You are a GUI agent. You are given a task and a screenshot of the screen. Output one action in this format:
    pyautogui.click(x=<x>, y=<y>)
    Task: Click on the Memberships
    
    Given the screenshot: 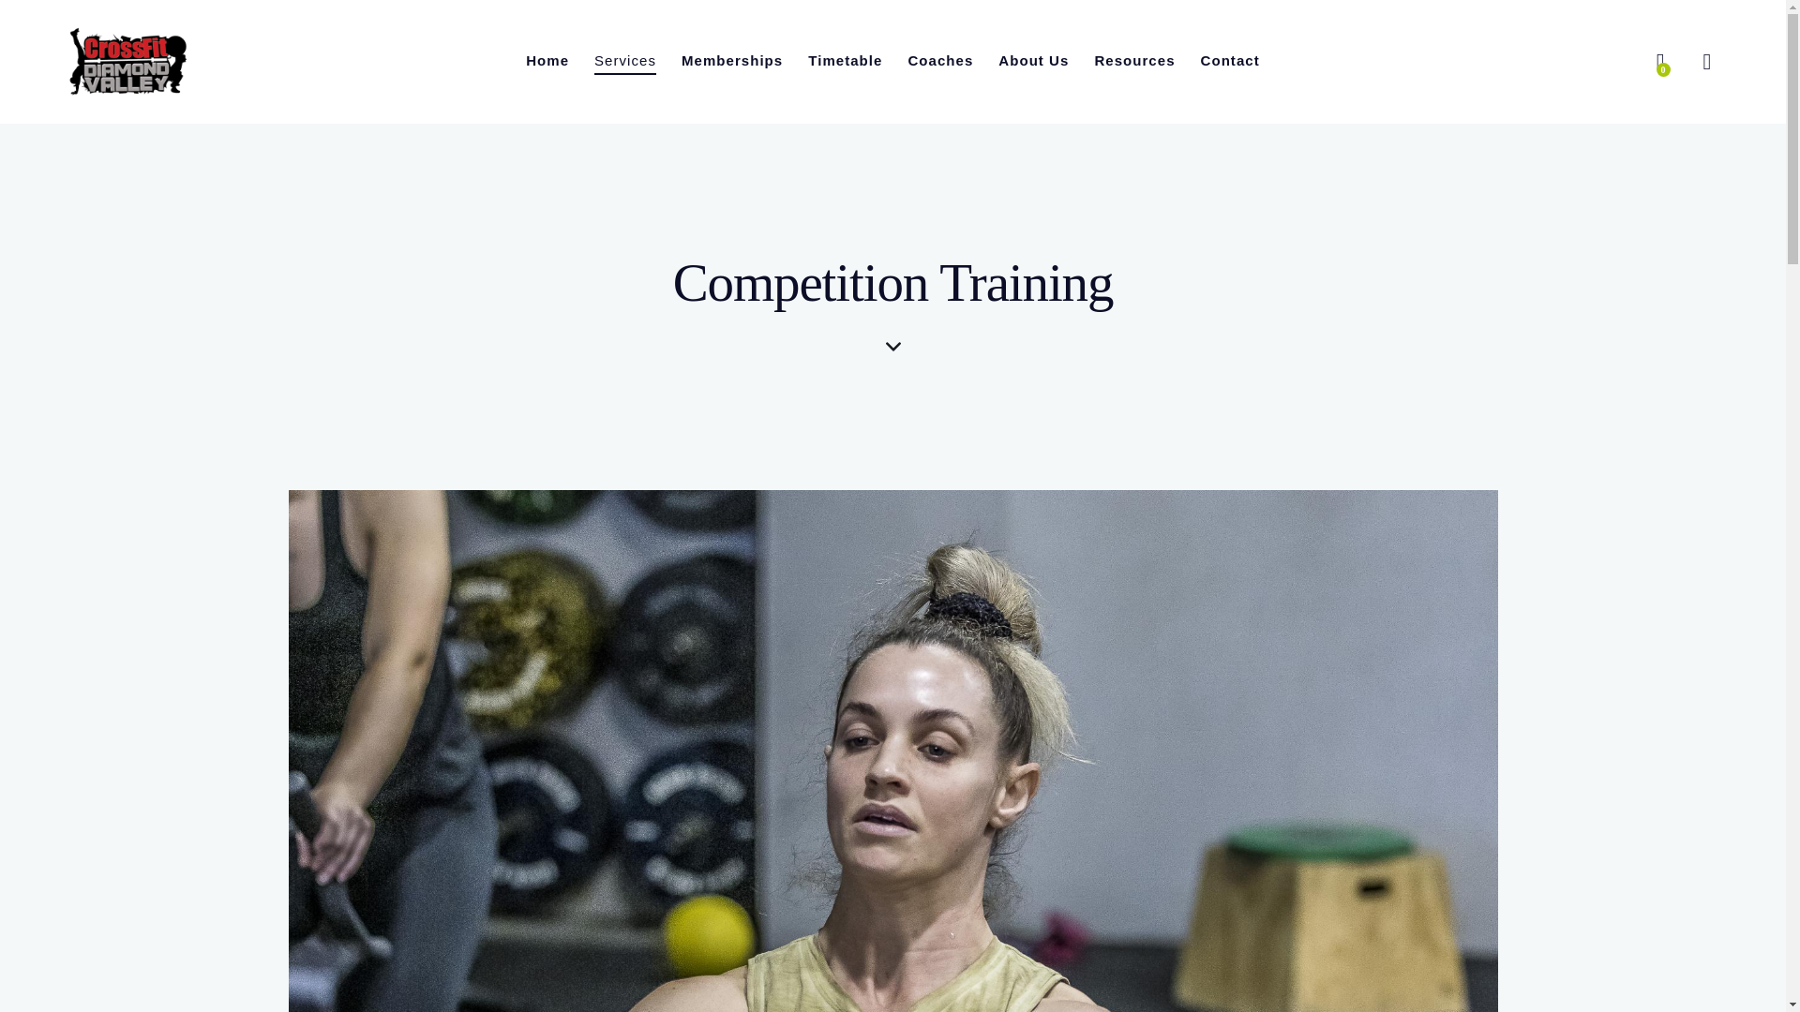 What is the action you would take?
    pyautogui.click(x=731, y=61)
    